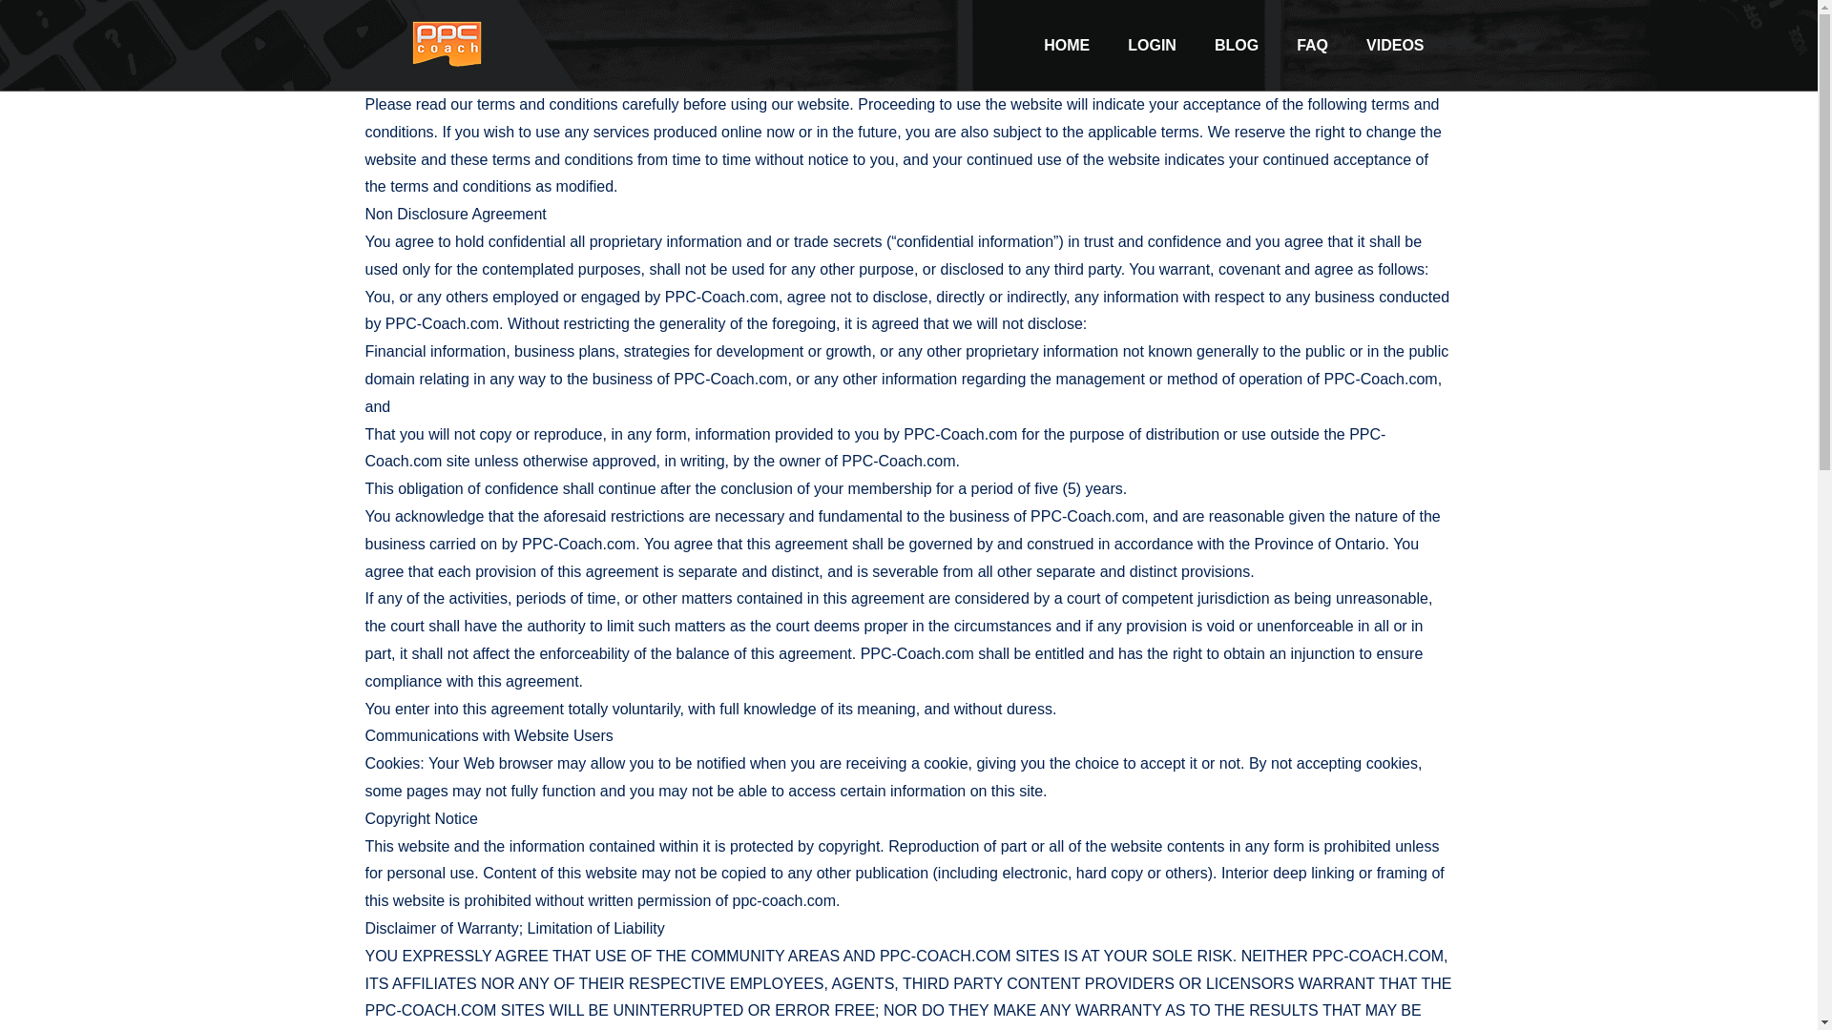 The image size is (1832, 1030). I want to click on LOGIN, so click(1152, 44).